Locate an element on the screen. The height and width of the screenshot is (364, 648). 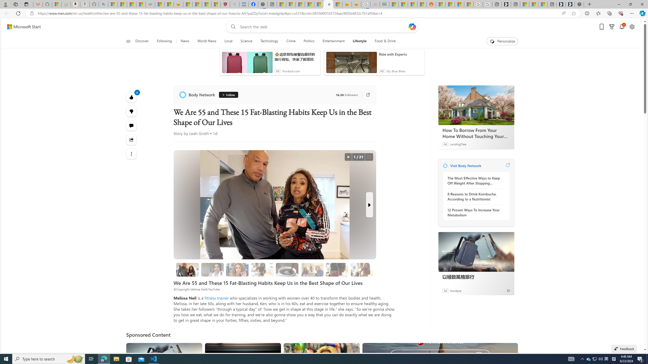
anim-content is located at coordinates (351, 64).